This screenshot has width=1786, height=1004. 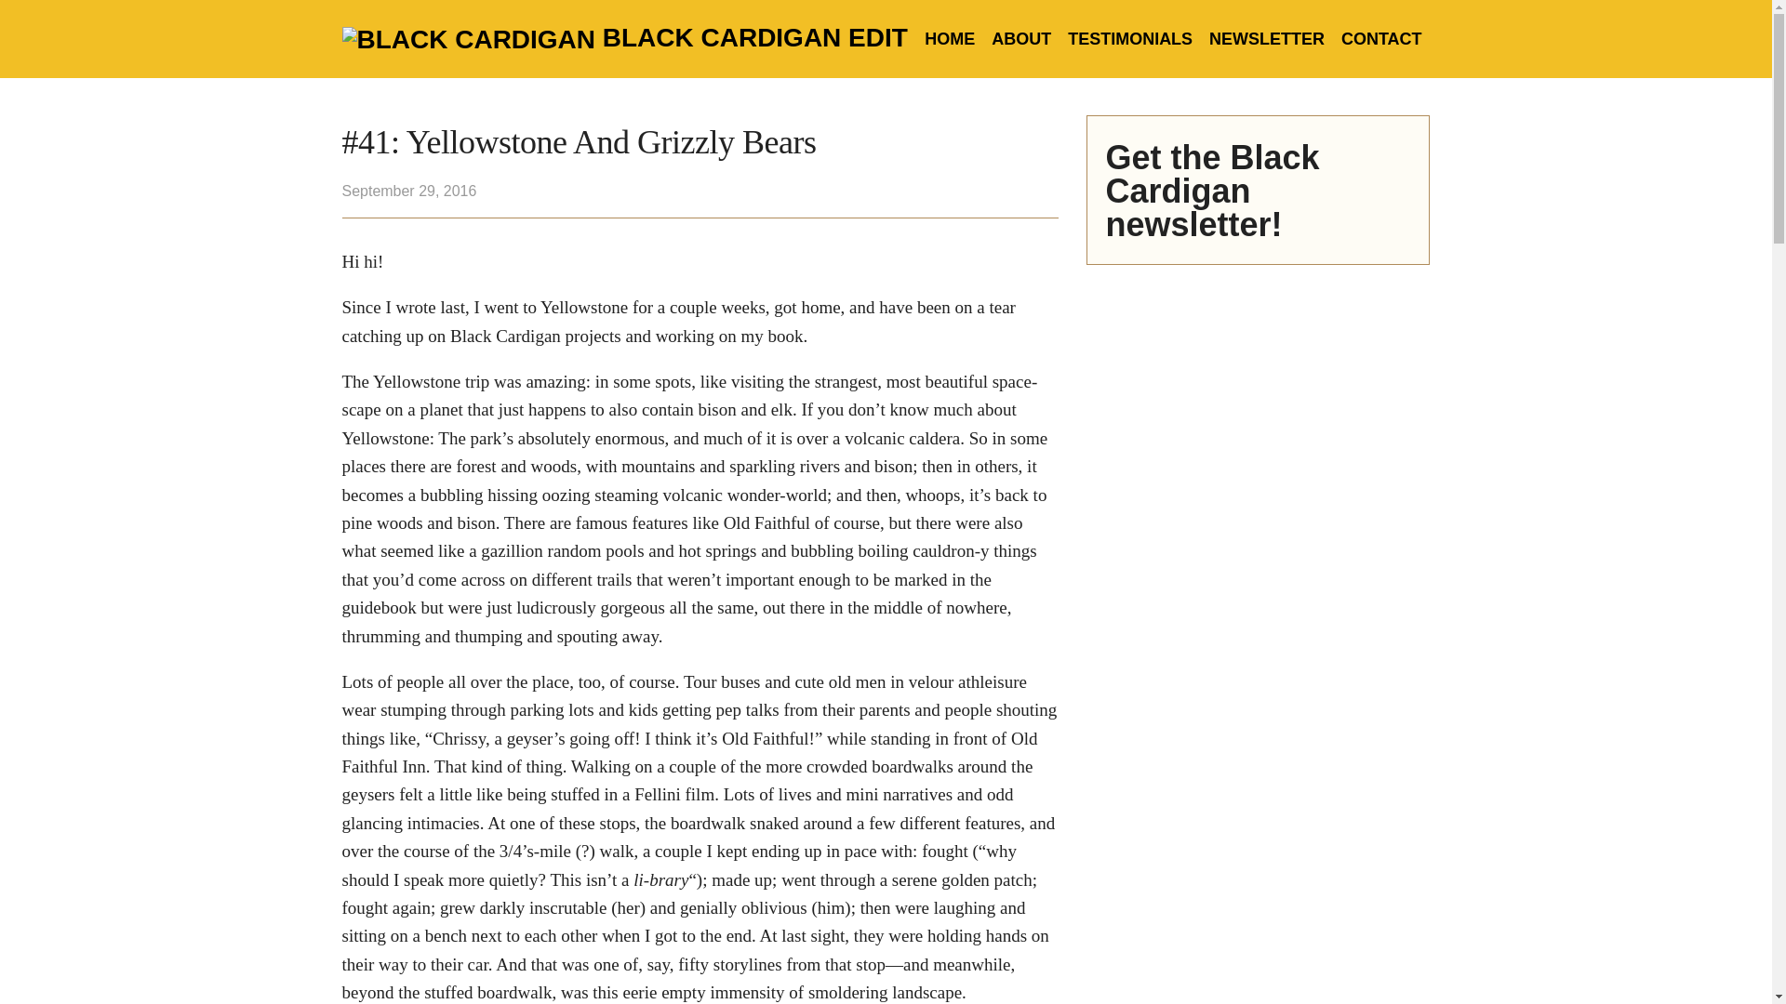 I want to click on TESTIMONIALS, so click(x=1129, y=39).